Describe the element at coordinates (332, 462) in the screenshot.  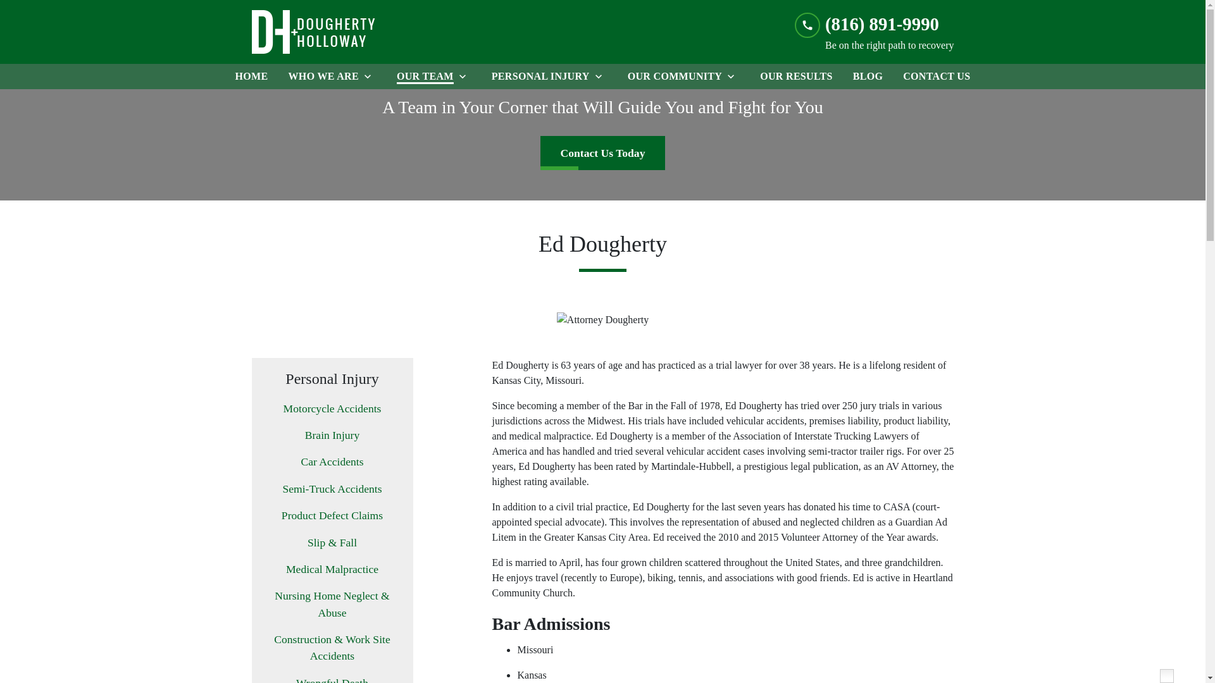
I see `Car Accidents` at that location.